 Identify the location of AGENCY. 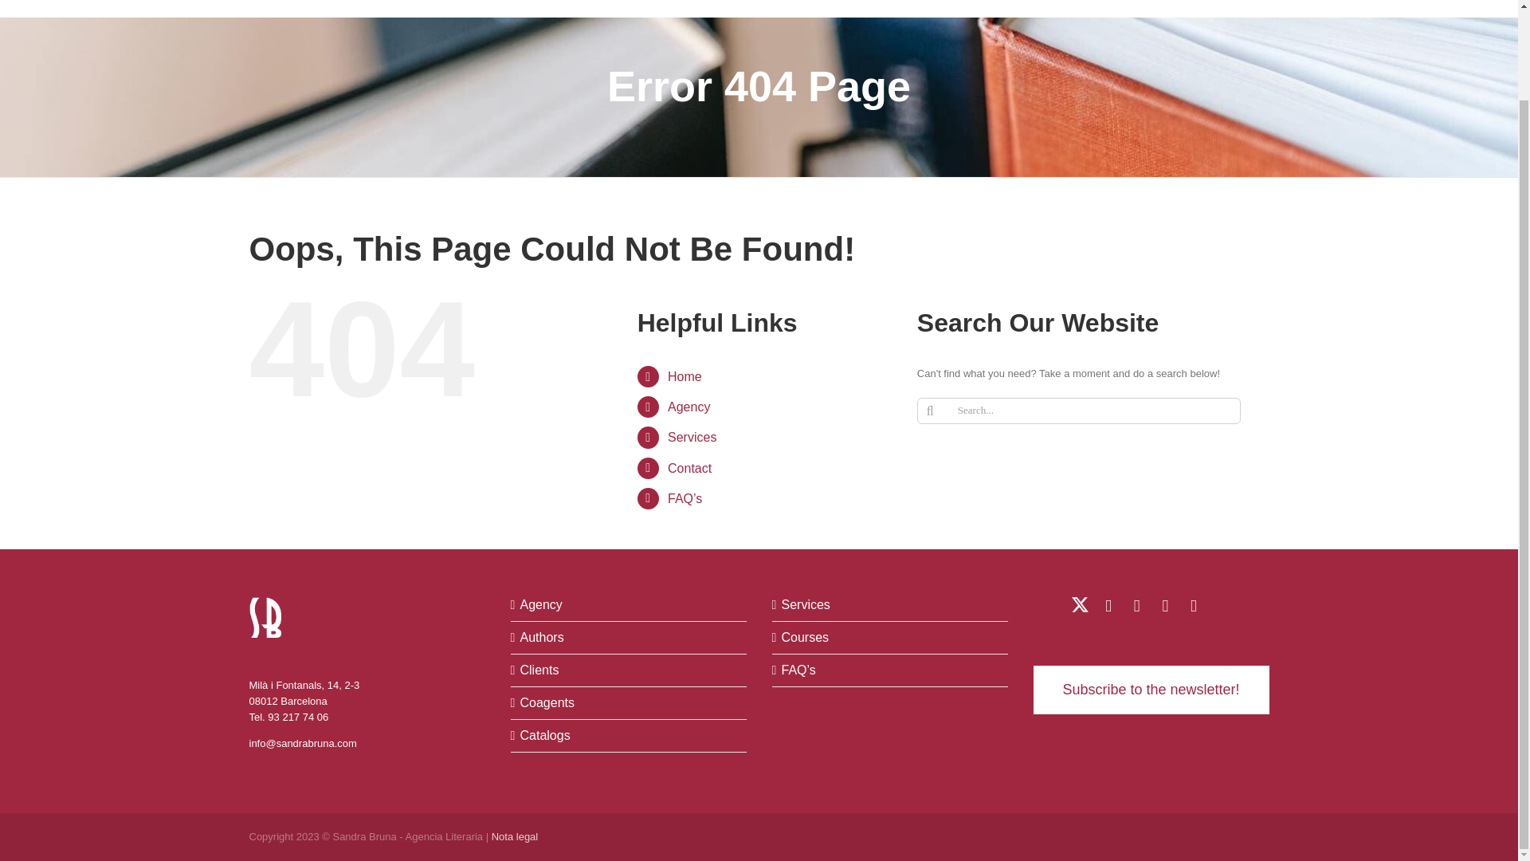
(571, 8).